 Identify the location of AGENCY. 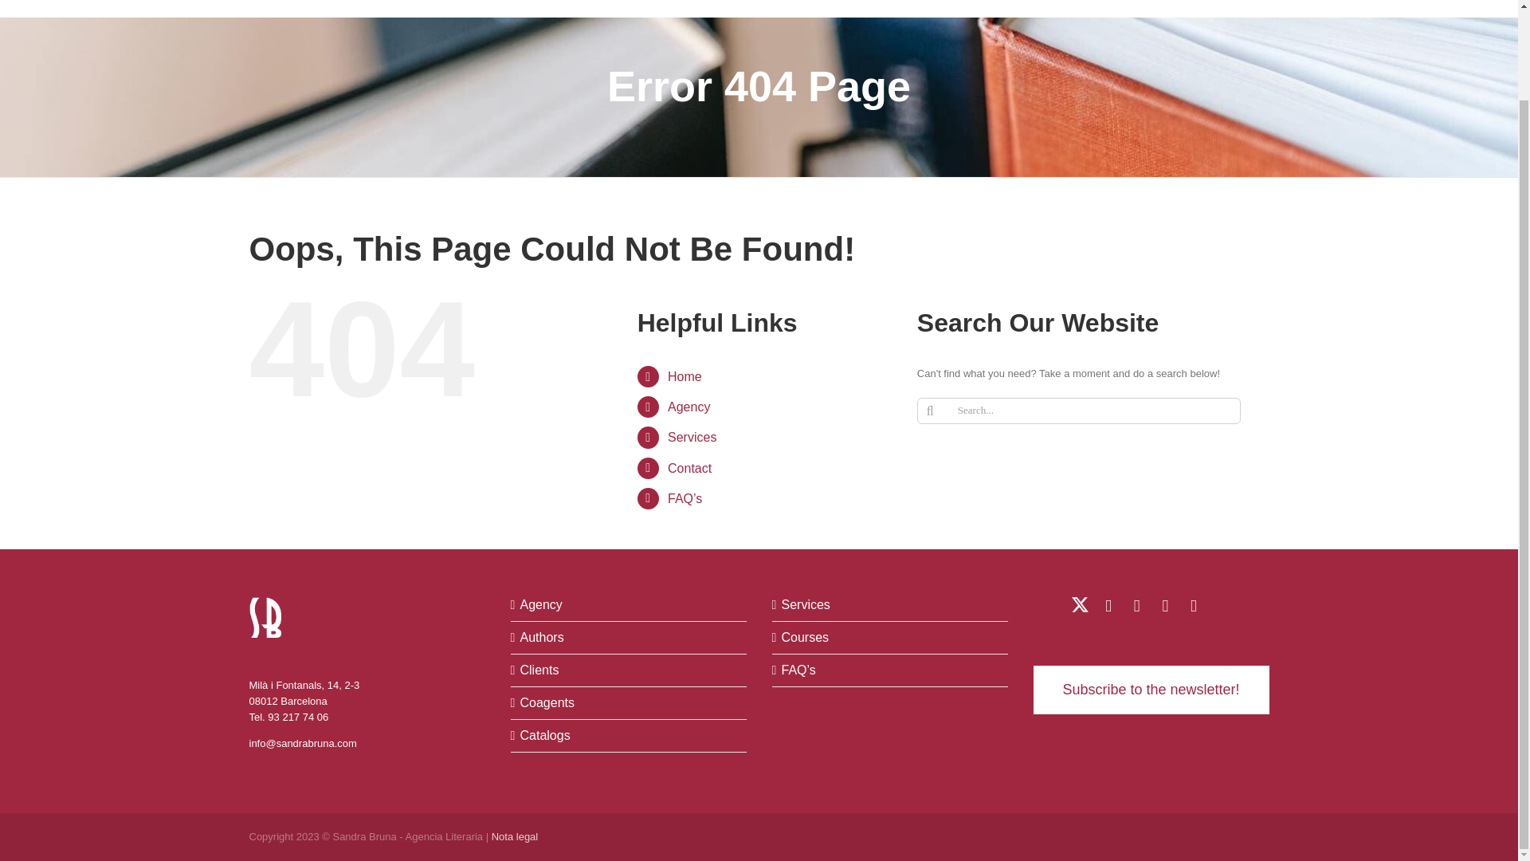
(571, 8).